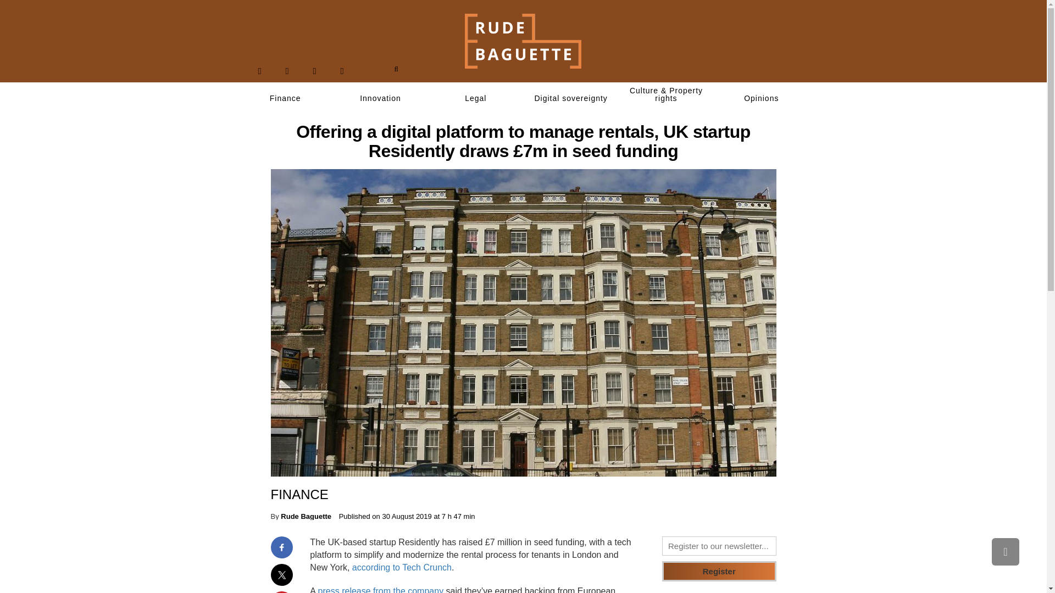 Image resolution: width=1055 pixels, height=593 pixels. I want to click on Digital sovereignty, so click(570, 98).